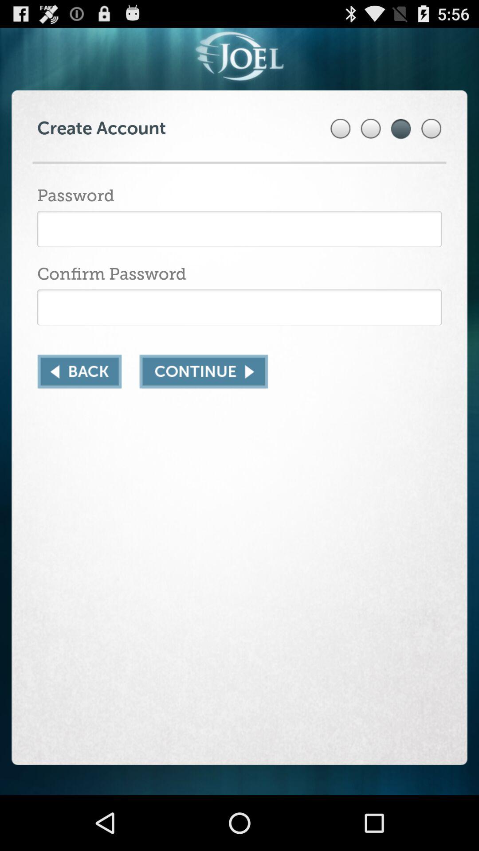 This screenshot has height=851, width=479. Describe the element at coordinates (239, 308) in the screenshot. I see `reenter your password` at that location.